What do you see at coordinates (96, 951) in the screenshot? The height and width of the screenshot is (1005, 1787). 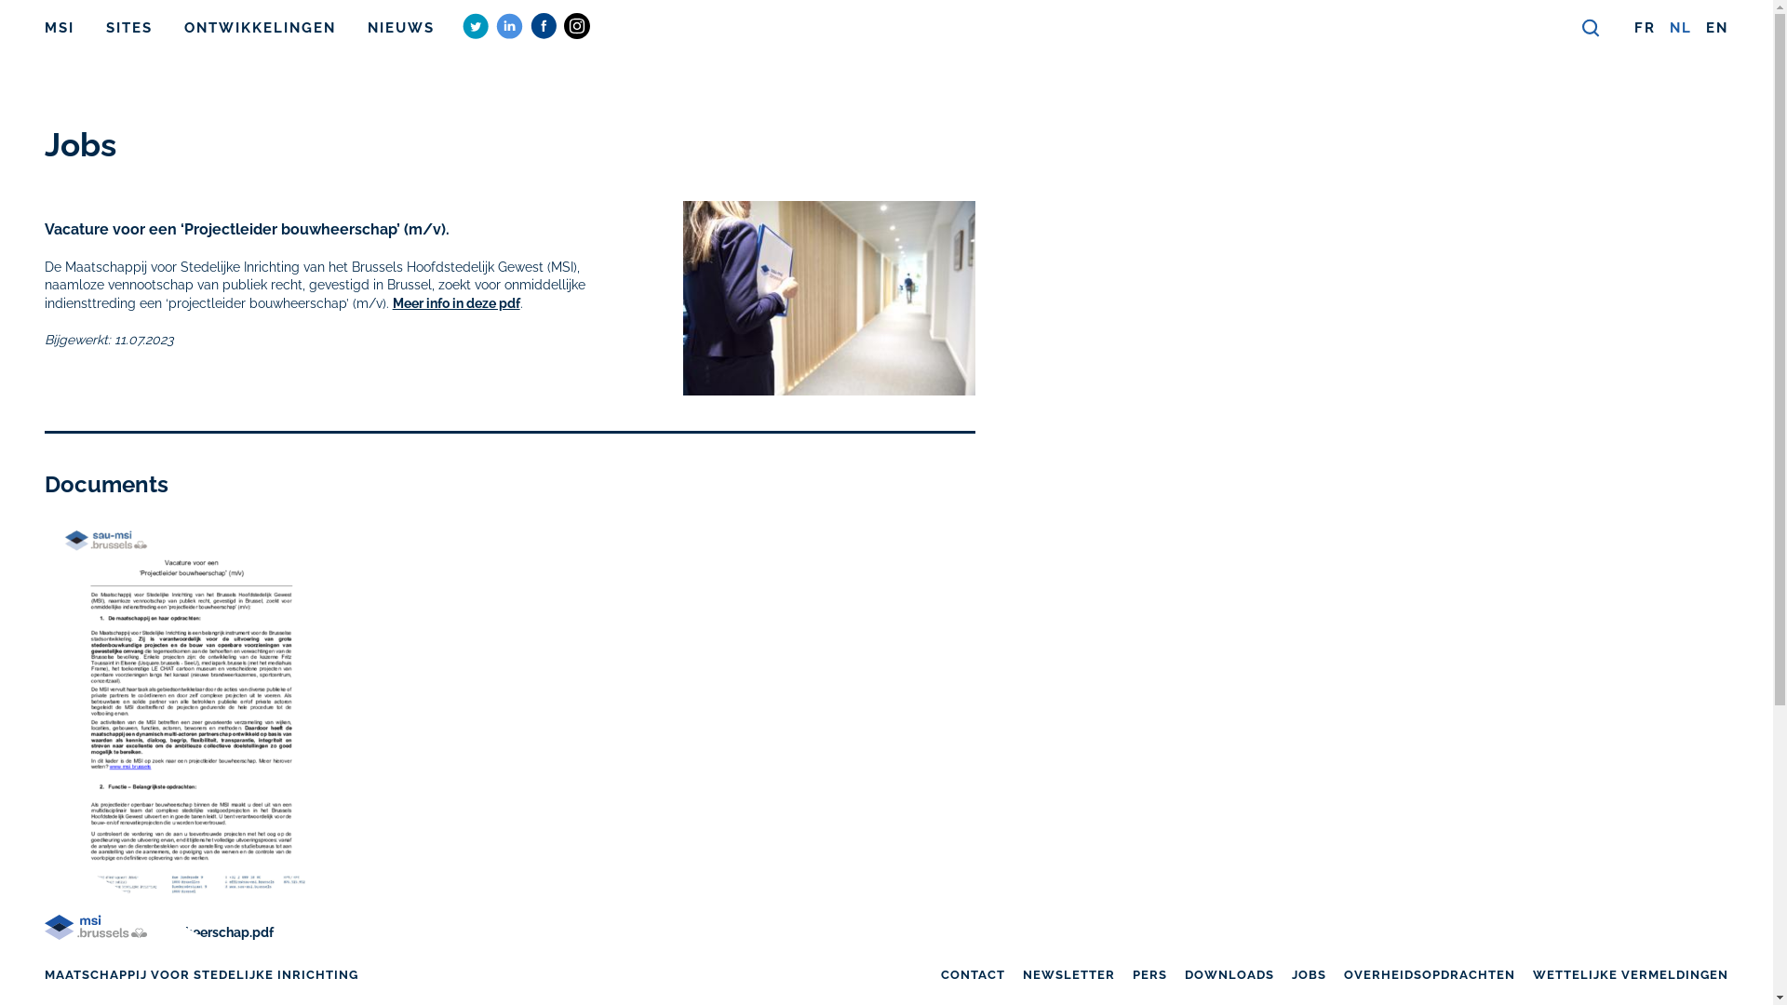 I see `Home` at bounding box center [96, 951].